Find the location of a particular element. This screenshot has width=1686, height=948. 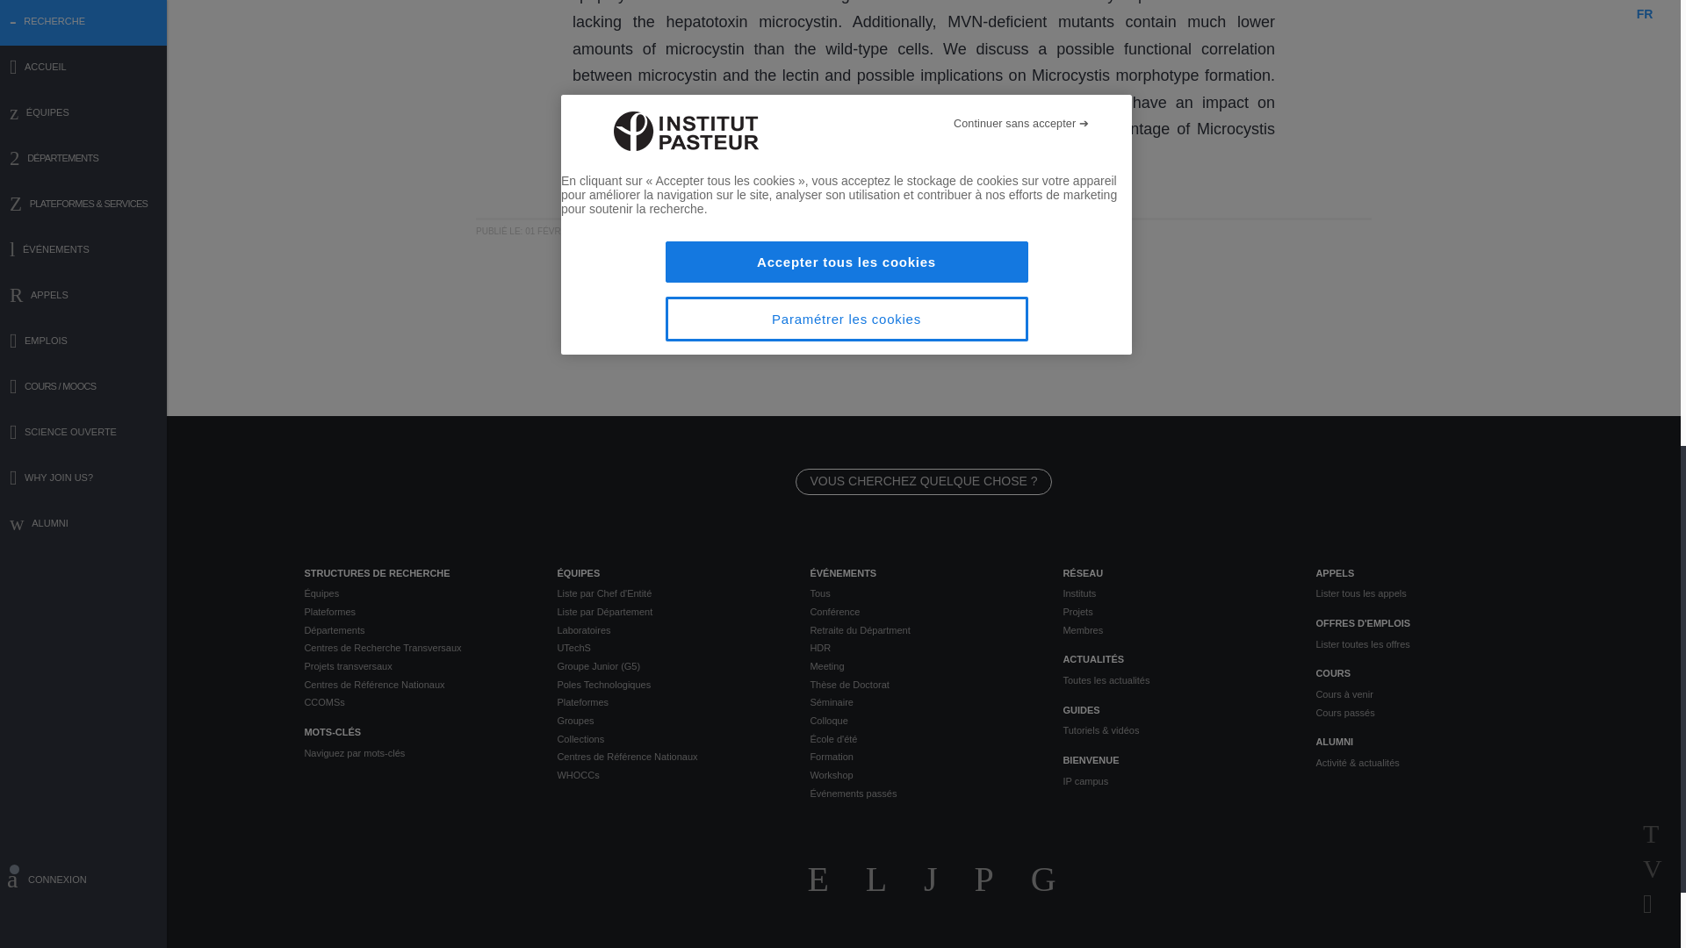

Plateformes is located at coordinates (416, 612).